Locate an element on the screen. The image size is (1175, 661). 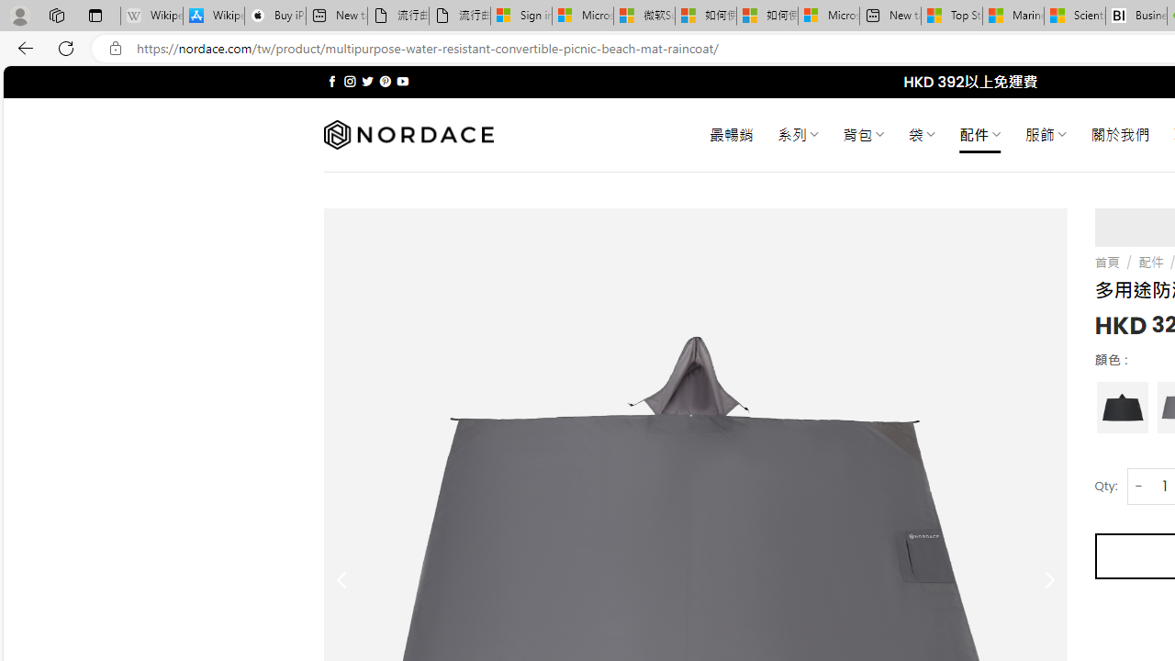
Wikipedia - Sleeping is located at coordinates (151, 17).